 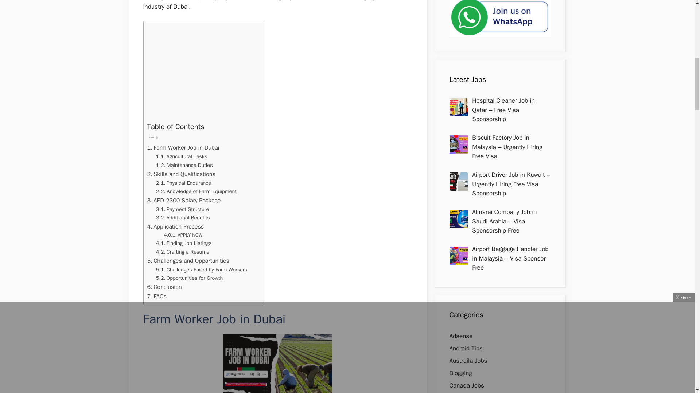 What do you see at coordinates (184, 165) in the screenshot?
I see `Maintenance Duties` at bounding box center [184, 165].